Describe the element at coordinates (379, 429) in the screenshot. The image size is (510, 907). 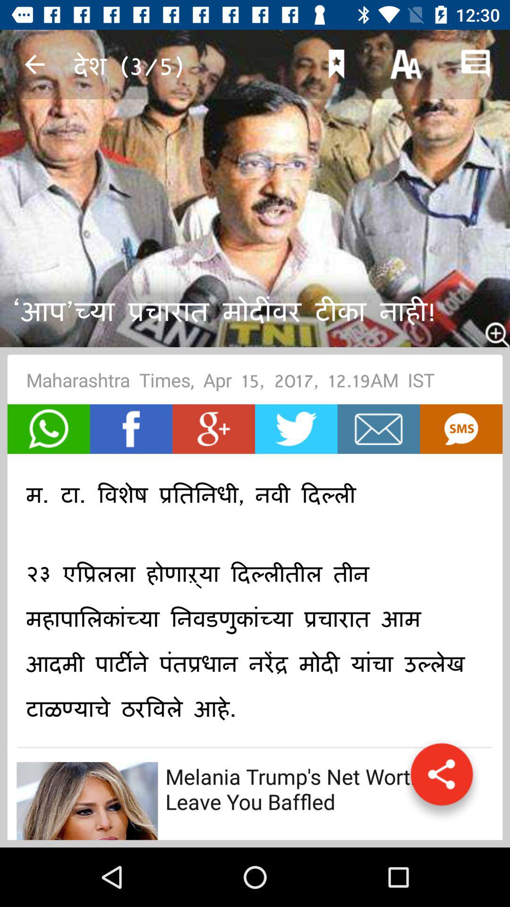
I see `type the message bar` at that location.